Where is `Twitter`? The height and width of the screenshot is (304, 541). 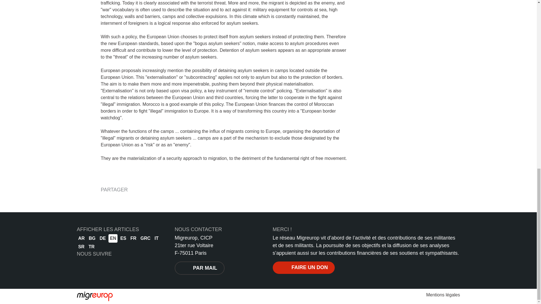 Twitter is located at coordinates (95, 265).